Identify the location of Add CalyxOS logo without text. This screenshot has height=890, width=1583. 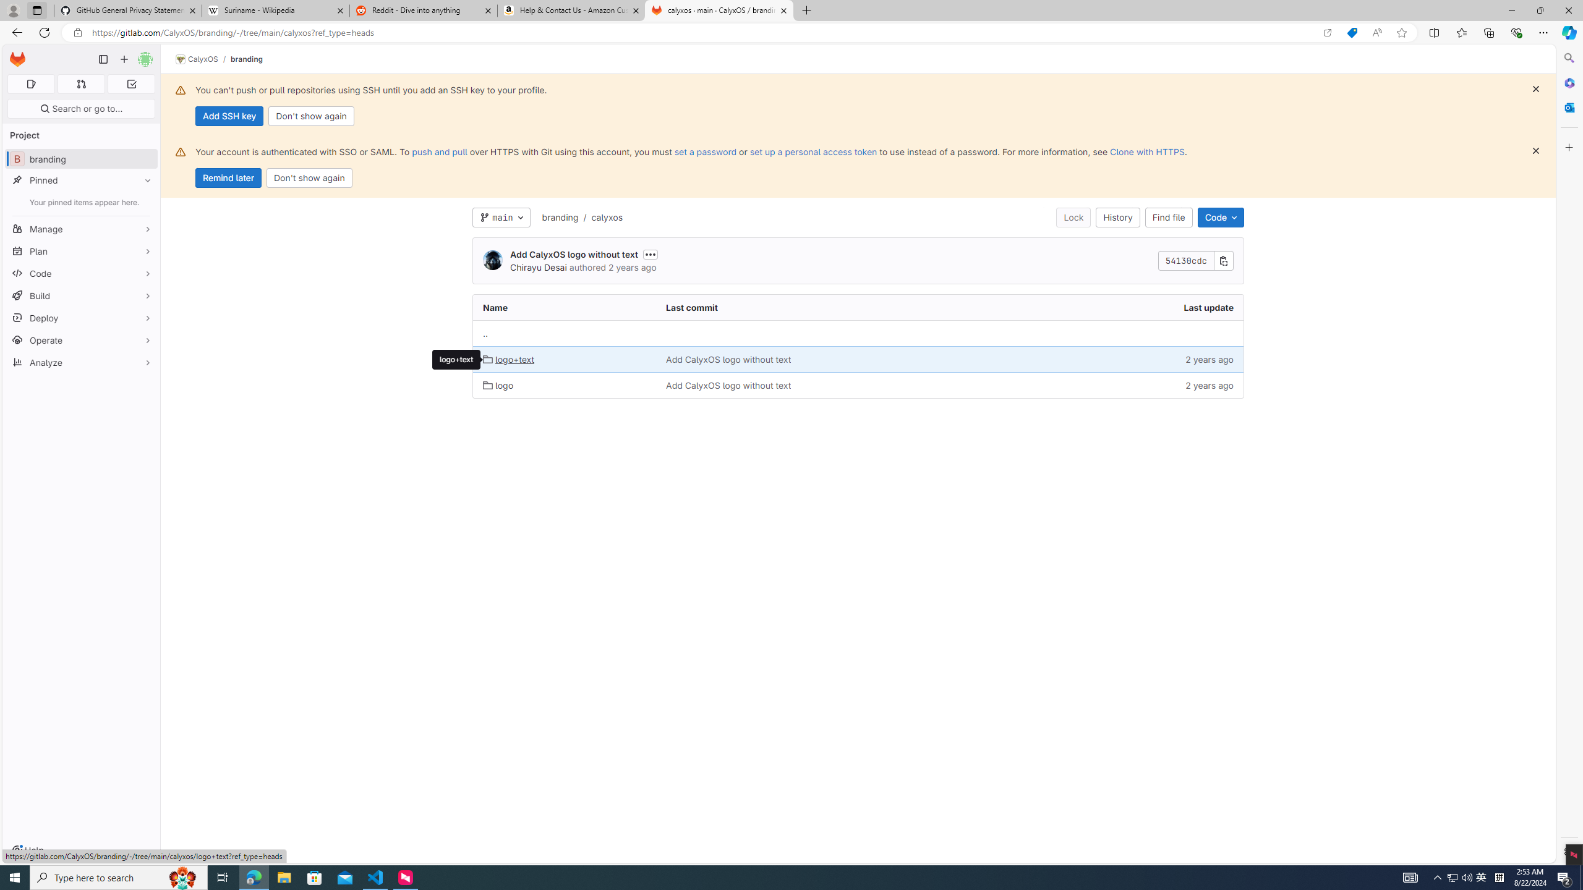
(842, 384).